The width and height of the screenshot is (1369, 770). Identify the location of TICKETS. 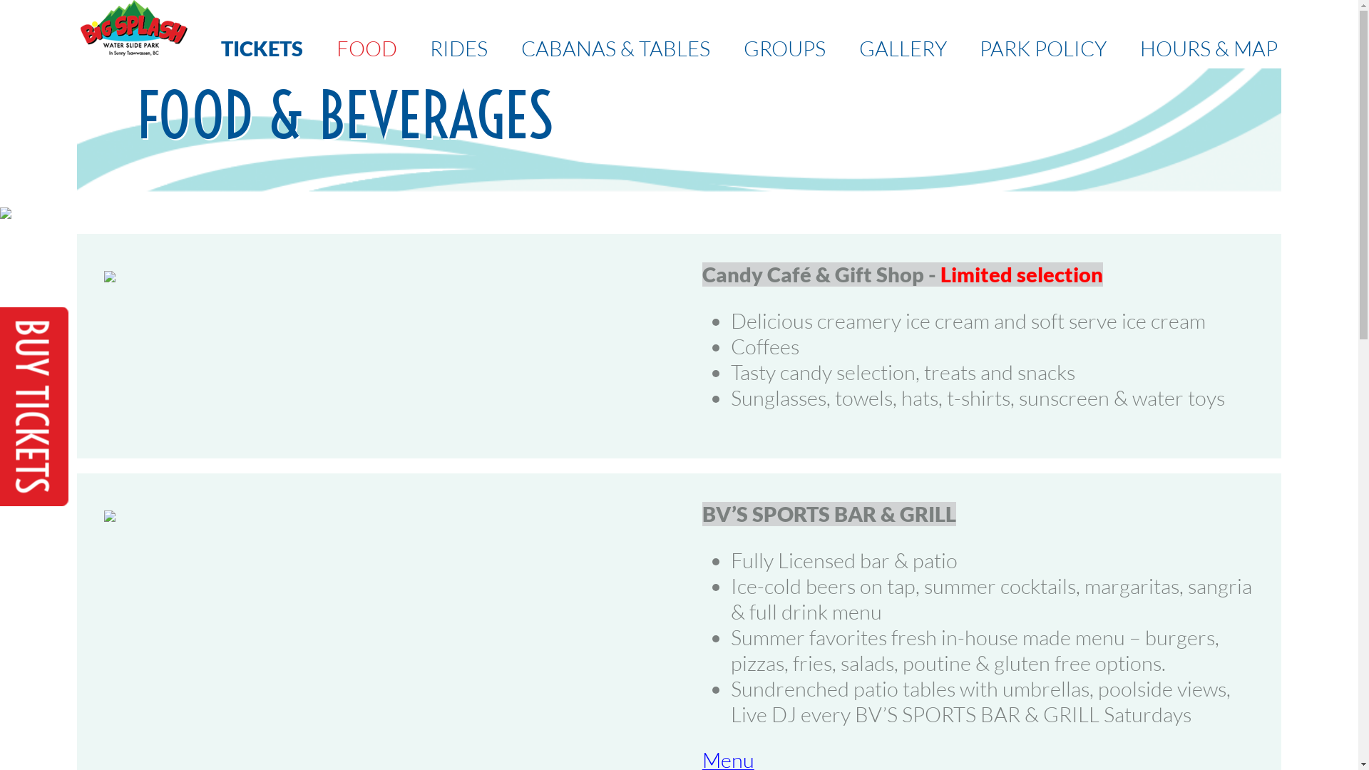
(262, 48).